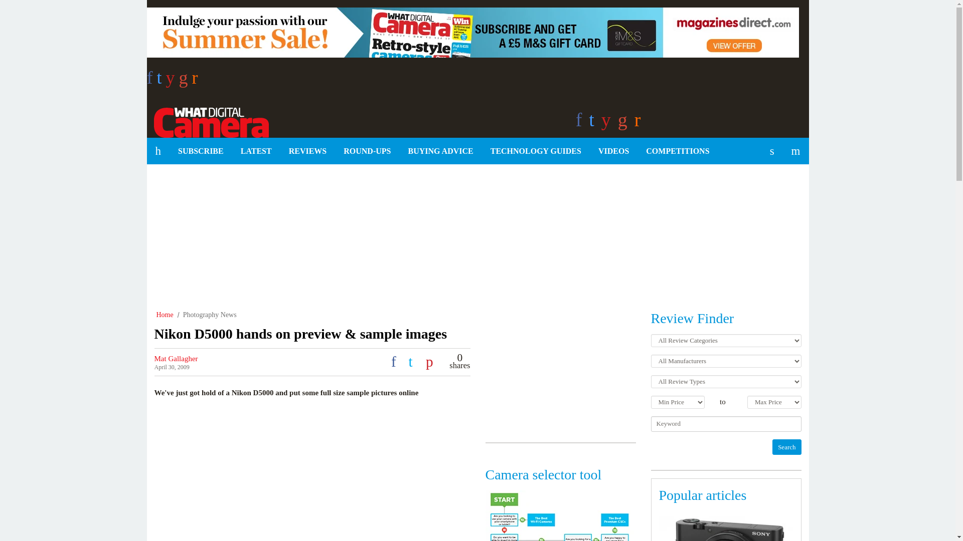 This screenshot has width=963, height=541. I want to click on t, so click(160, 81).